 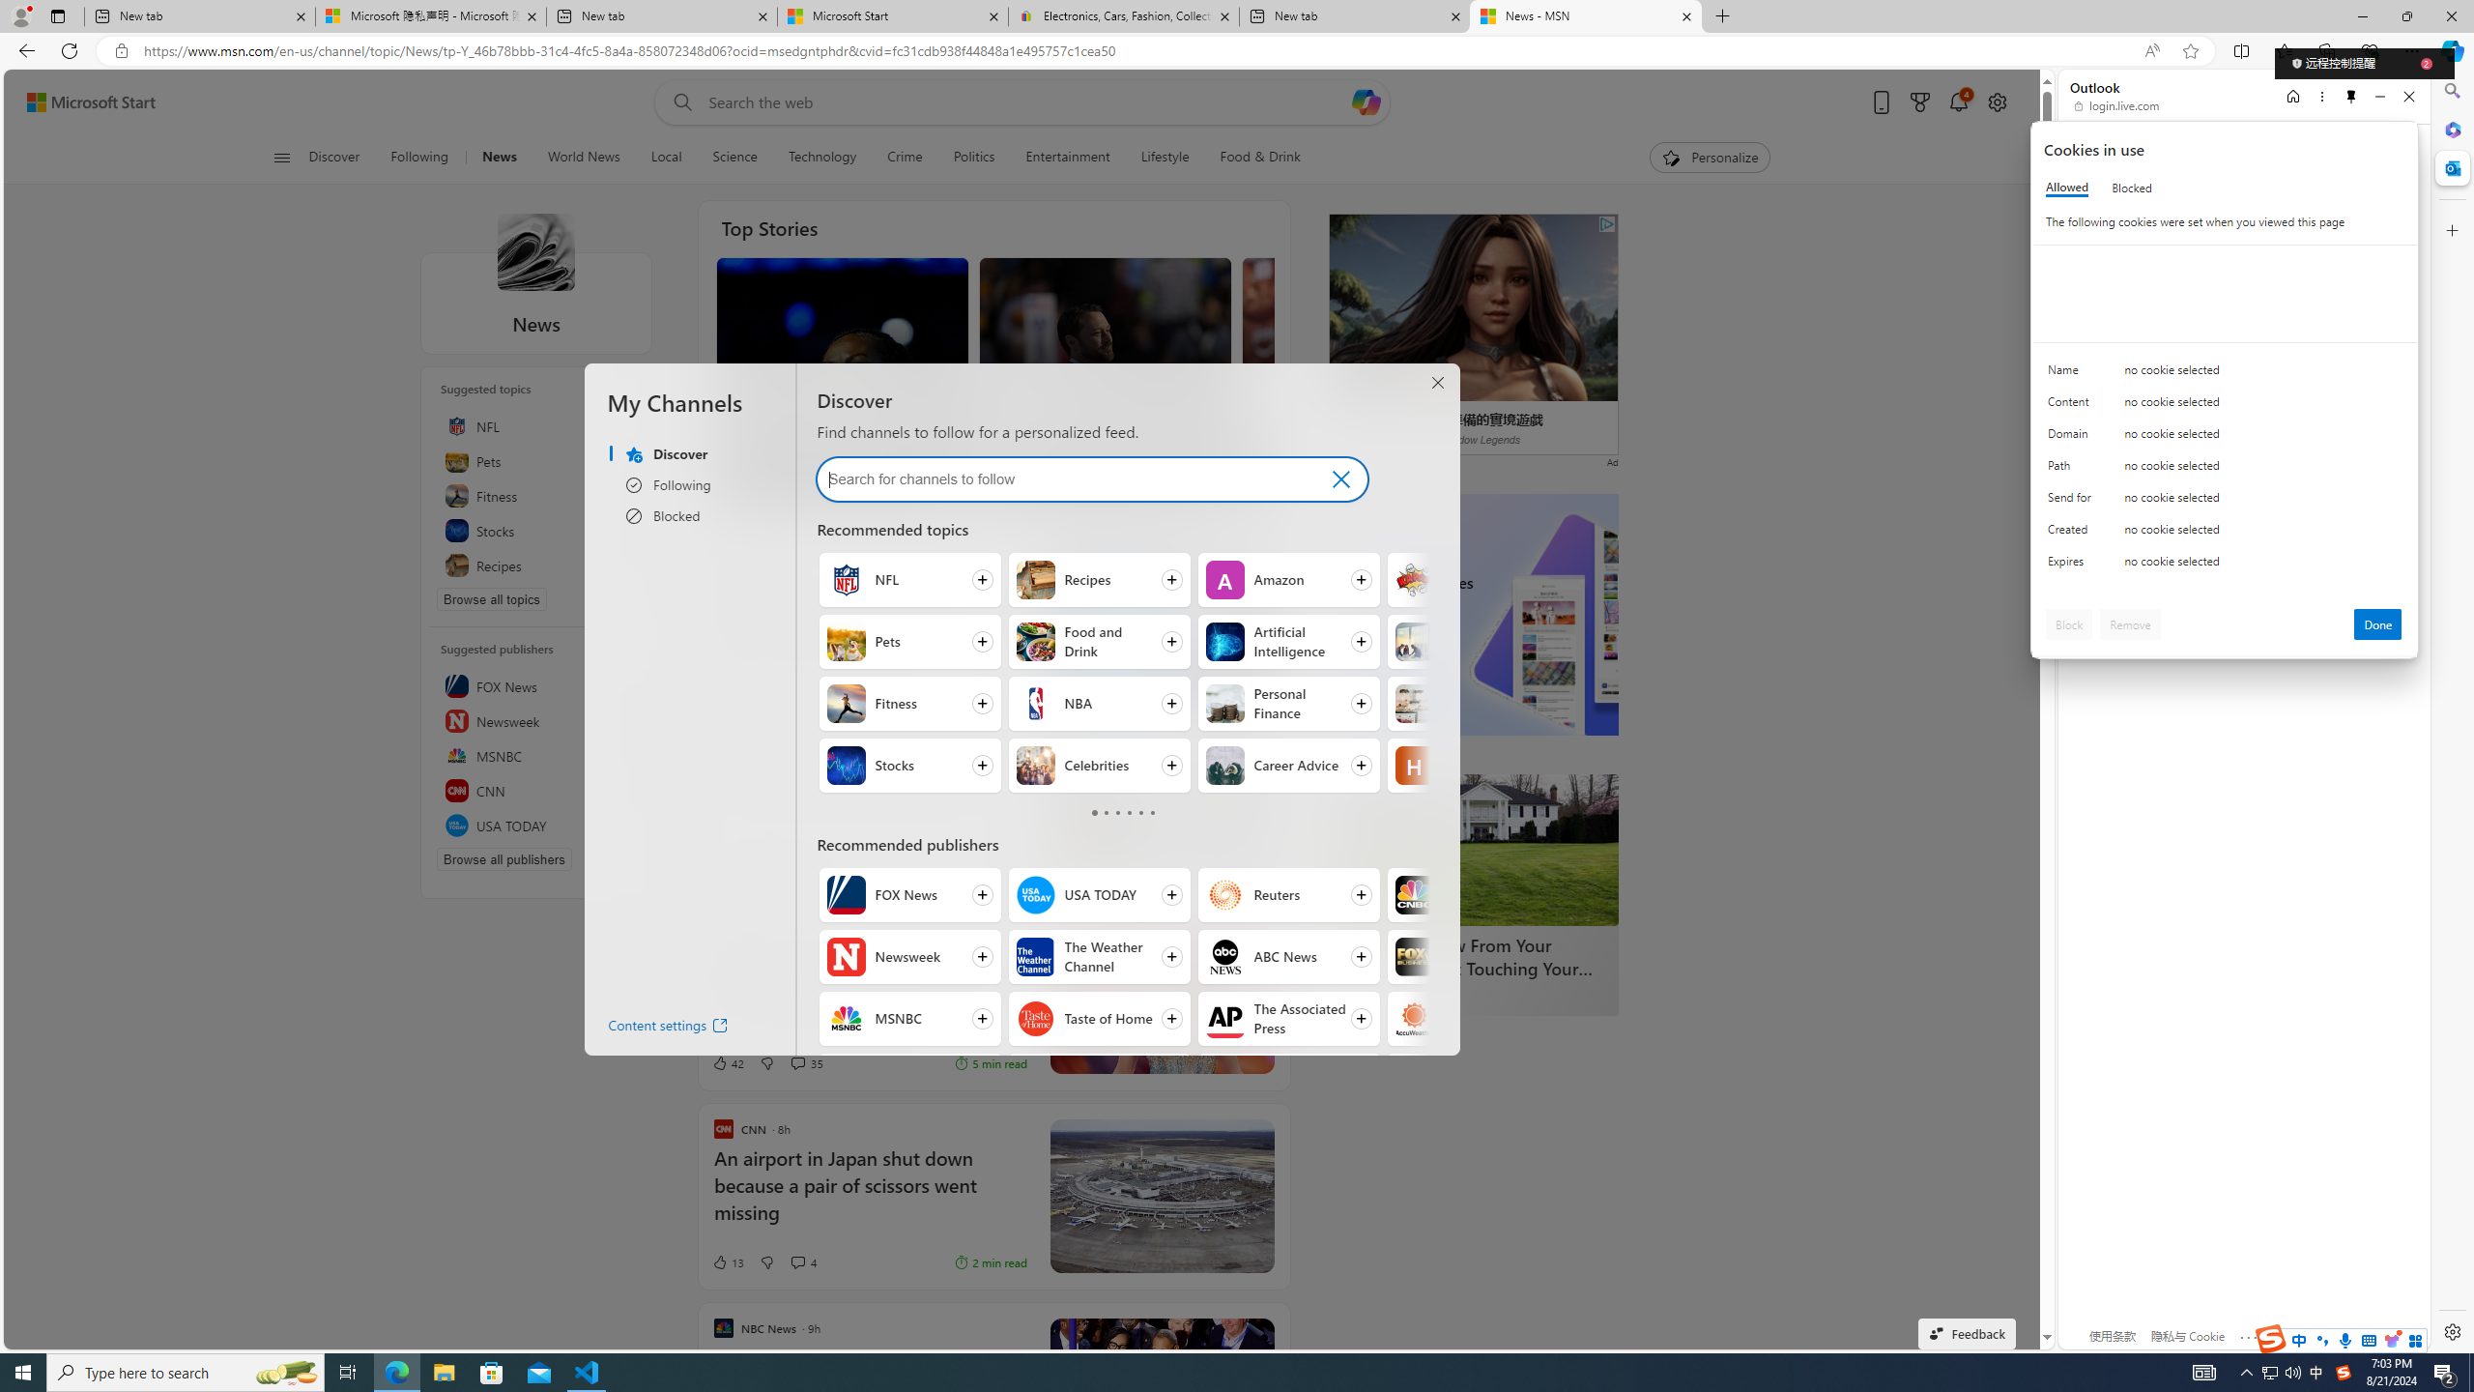 What do you see at coordinates (1289, 895) in the screenshot?
I see `Follow Reuters` at bounding box center [1289, 895].